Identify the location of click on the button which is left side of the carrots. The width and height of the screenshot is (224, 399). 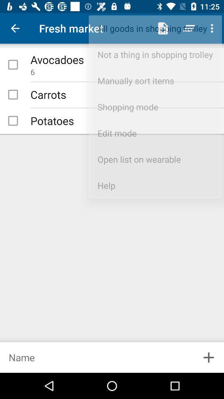
(13, 95).